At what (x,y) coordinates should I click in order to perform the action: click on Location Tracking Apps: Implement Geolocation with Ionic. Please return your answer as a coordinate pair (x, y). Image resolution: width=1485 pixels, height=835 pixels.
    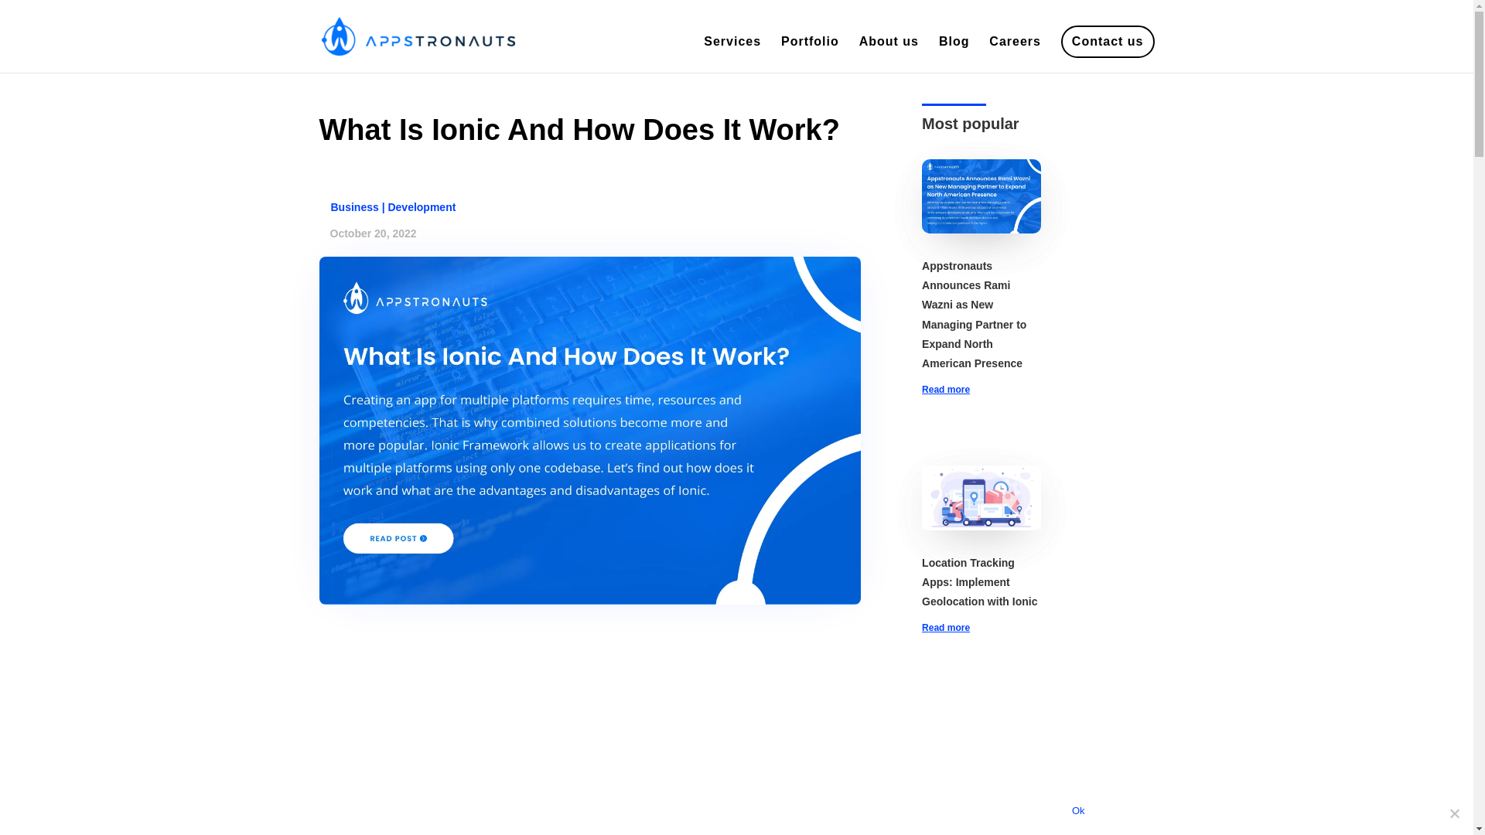
    Looking at the image, I should click on (979, 582).